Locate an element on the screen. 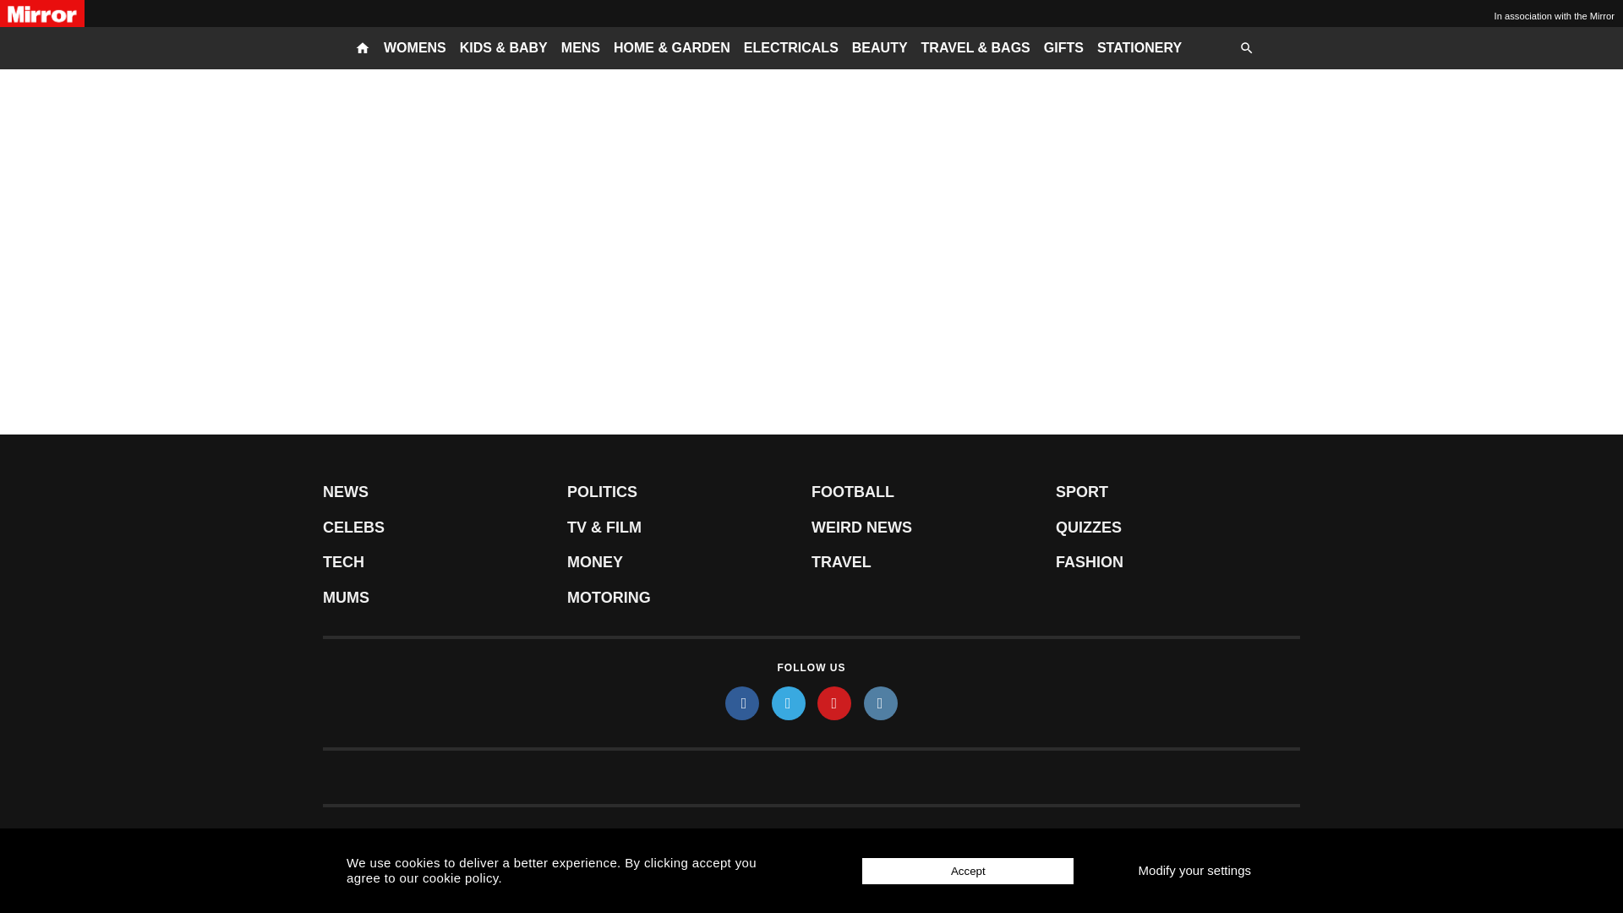 This screenshot has width=1623, height=913. BEAUTY is located at coordinates (879, 48).